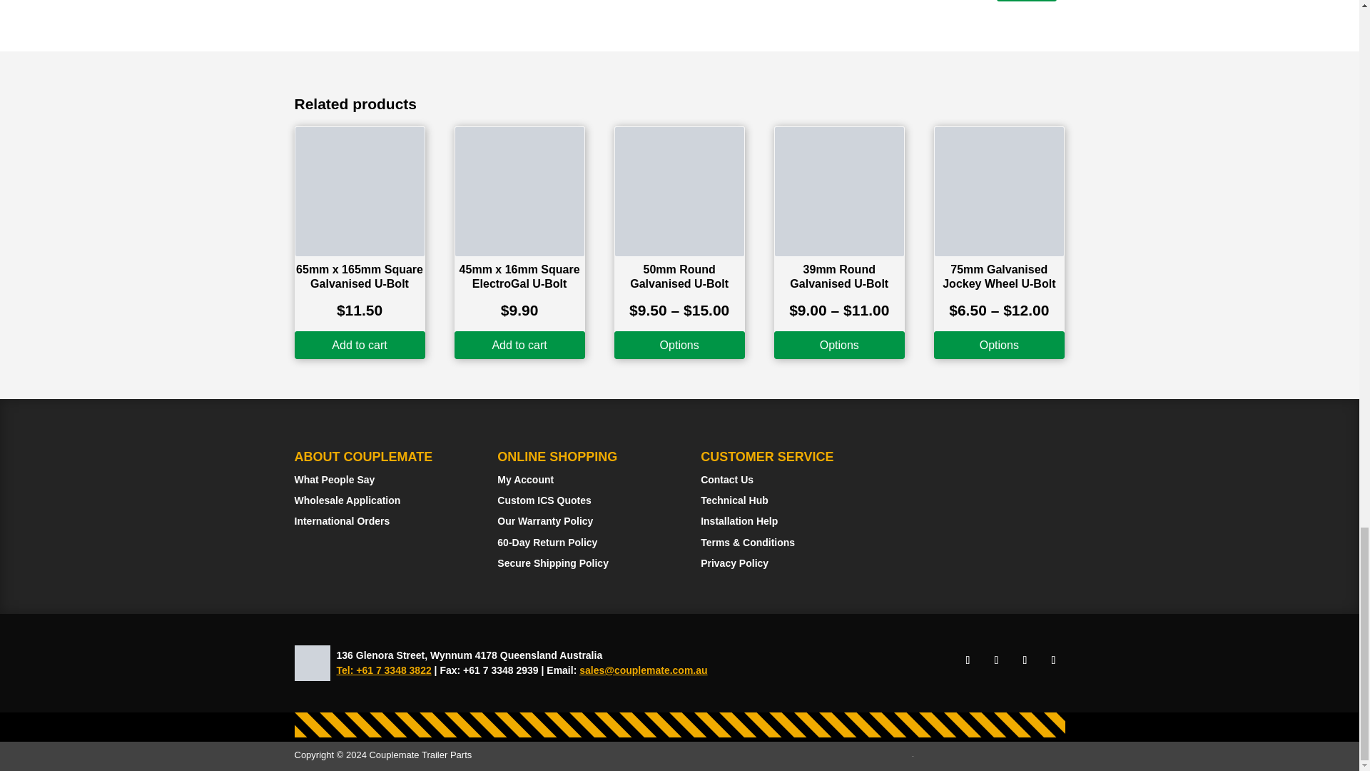  Describe the element at coordinates (1052, 660) in the screenshot. I see `Follow on Pinterest` at that location.